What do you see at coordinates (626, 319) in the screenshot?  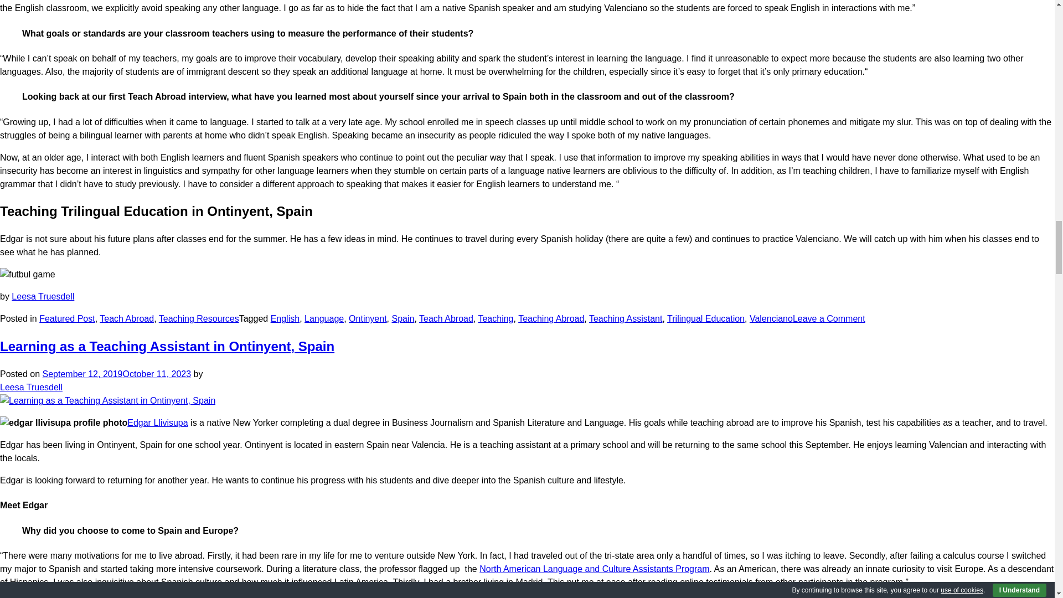 I see `Teaching Assistant` at bounding box center [626, 319].